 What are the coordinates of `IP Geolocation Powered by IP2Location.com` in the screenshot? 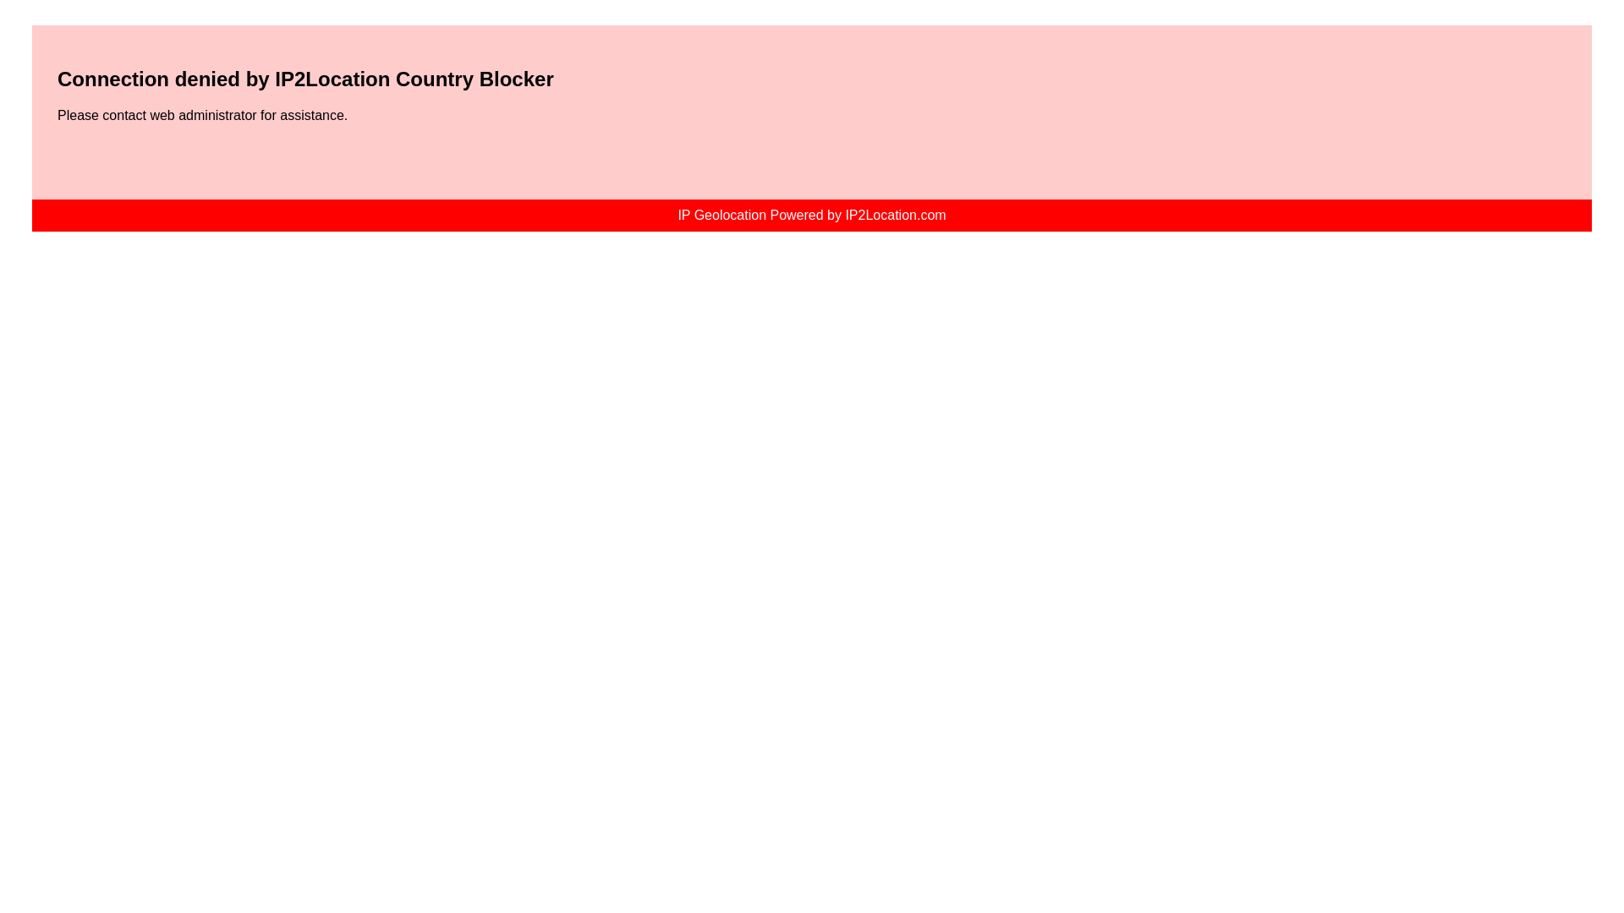 It's located at (812, 215).